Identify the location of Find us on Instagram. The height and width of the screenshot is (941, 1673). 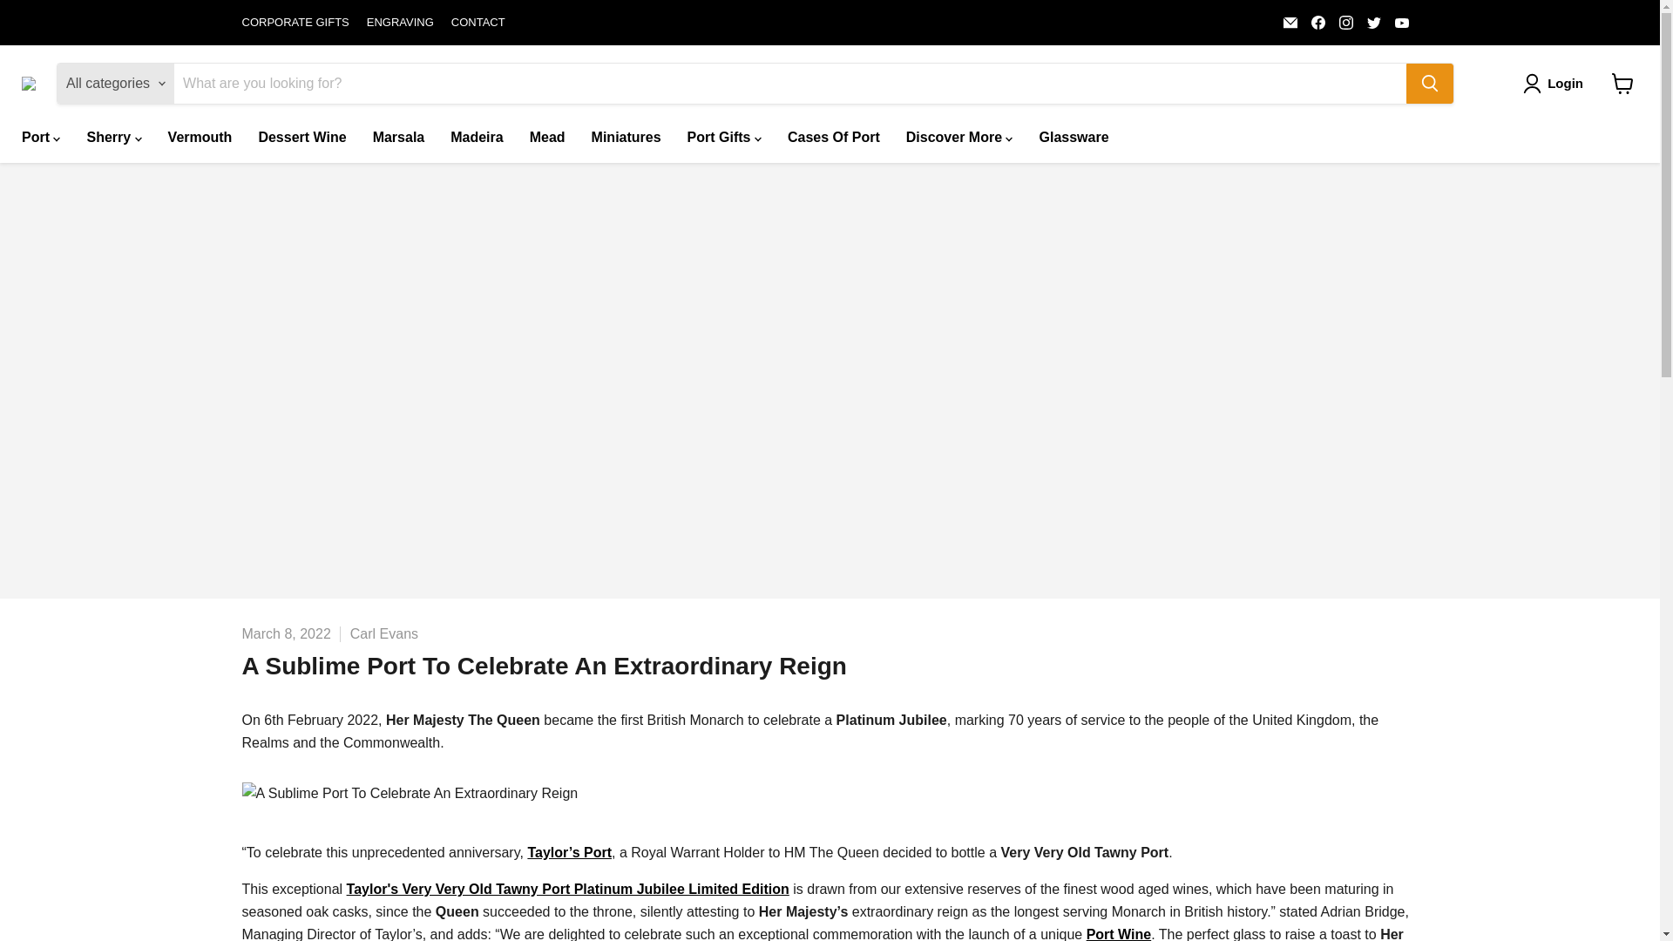
(1345, 22).